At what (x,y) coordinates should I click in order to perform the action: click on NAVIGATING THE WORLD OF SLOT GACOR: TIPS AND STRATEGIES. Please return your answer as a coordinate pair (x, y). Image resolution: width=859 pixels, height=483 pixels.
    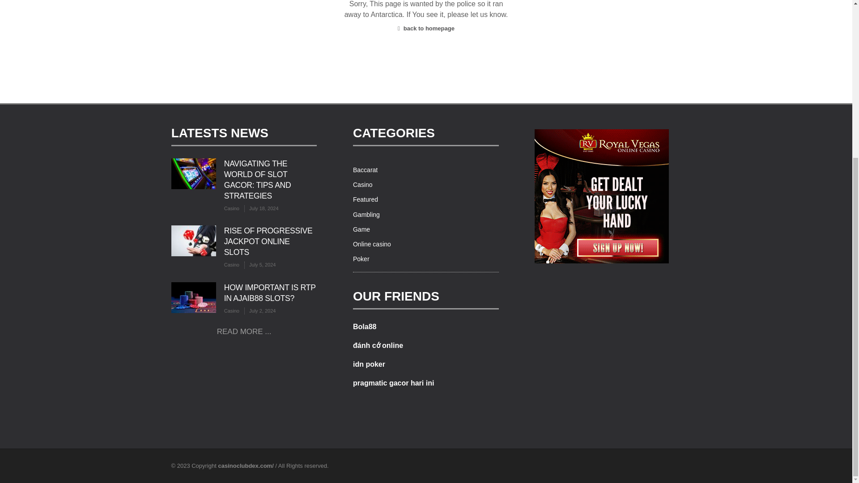
    Looking at the image, I should click on (258, 180).